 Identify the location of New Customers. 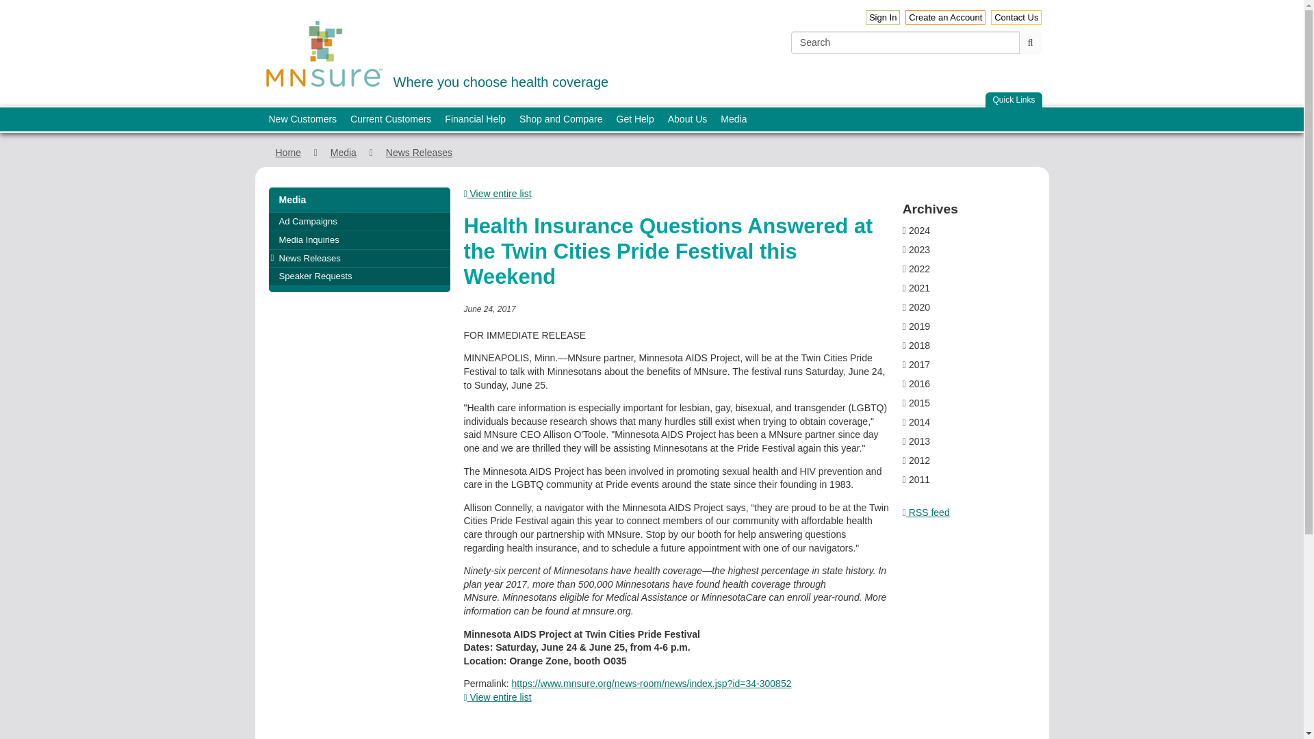
(435, 52).